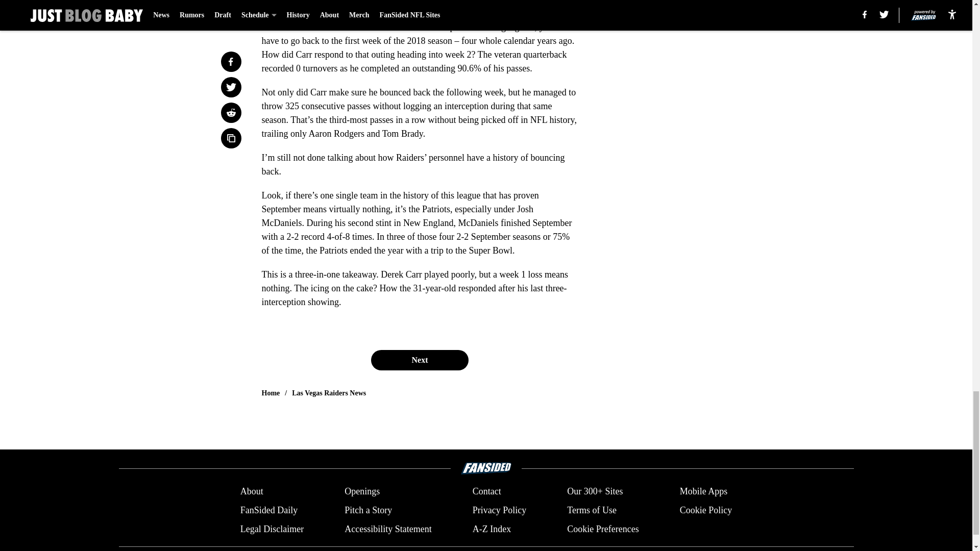  Describe the element at coordinates (706, 510) in the screenshot. I see `Cookie Policy` at that location.